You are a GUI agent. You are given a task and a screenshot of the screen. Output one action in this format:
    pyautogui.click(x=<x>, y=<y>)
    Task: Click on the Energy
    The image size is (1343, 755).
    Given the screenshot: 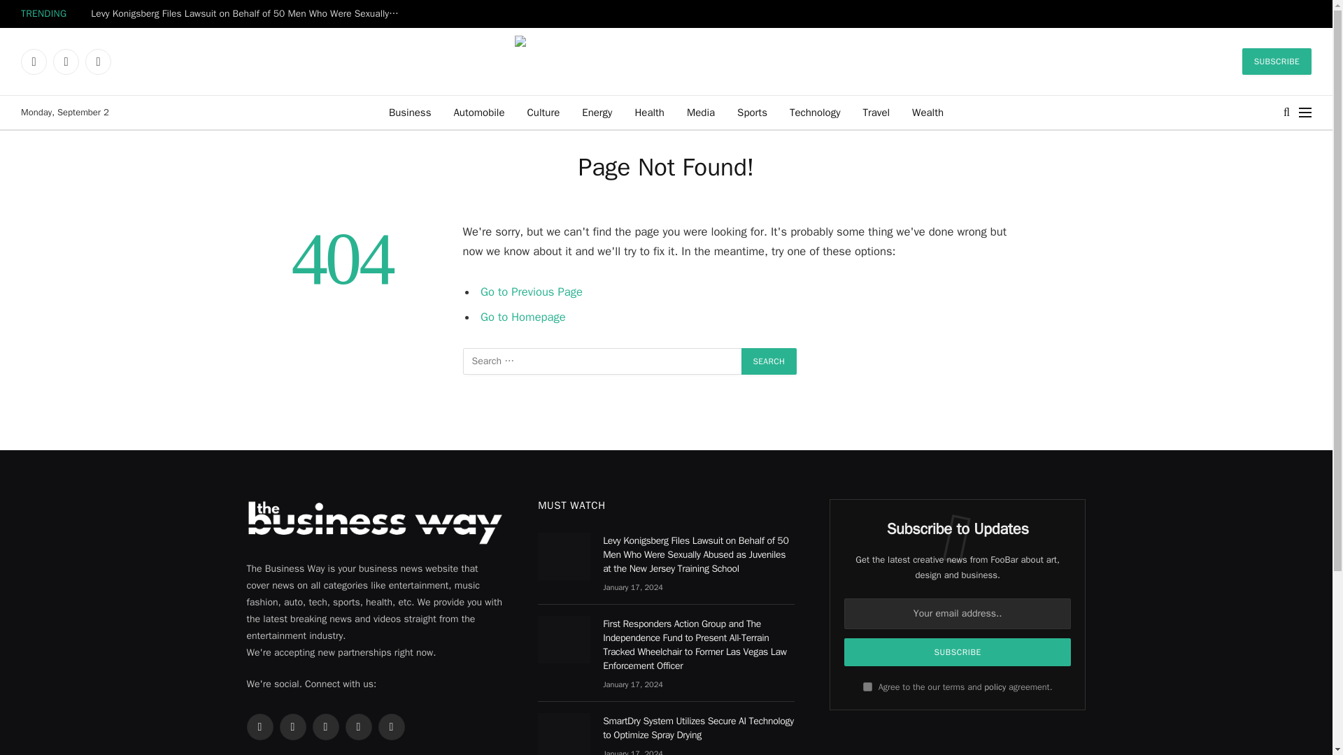 What is the action you would take?
    pyautogui.click(x=597, y=112)
    